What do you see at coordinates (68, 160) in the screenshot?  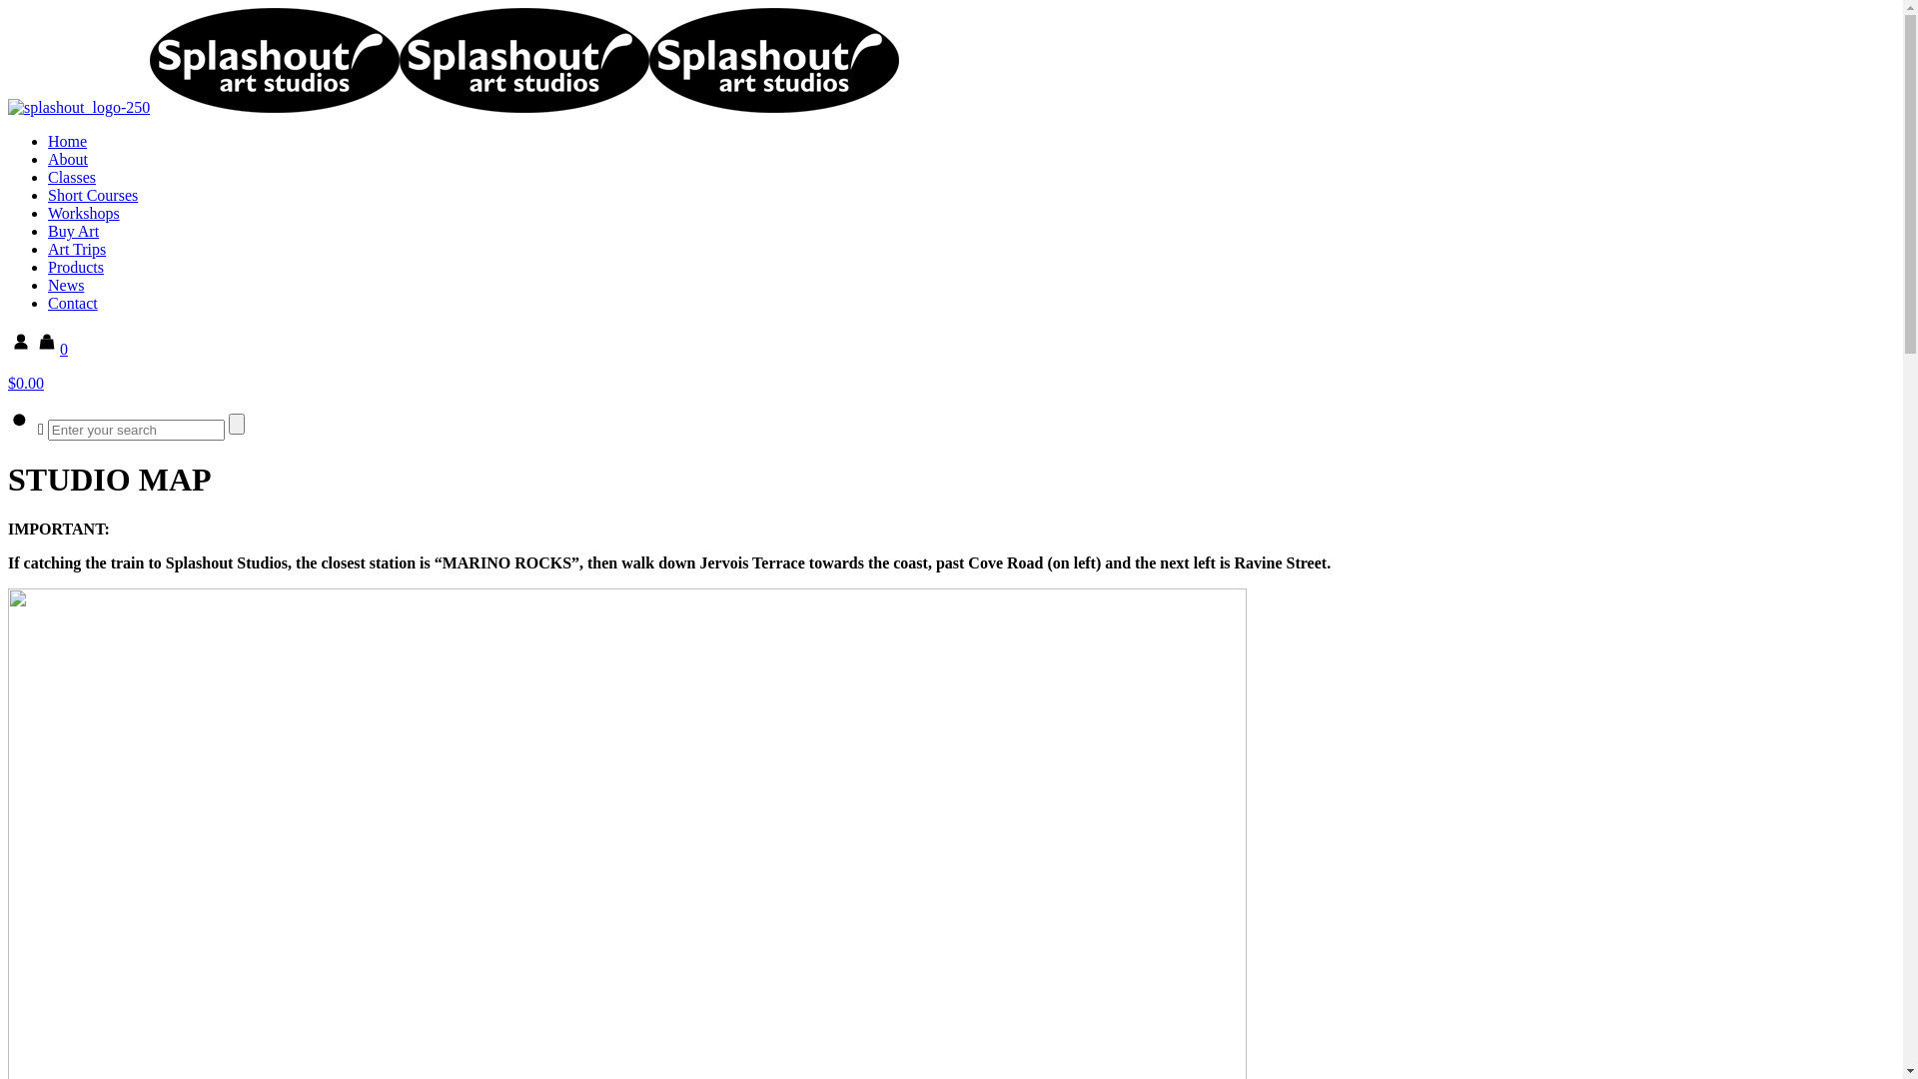 I see `About` at bounding box center [68, 160].